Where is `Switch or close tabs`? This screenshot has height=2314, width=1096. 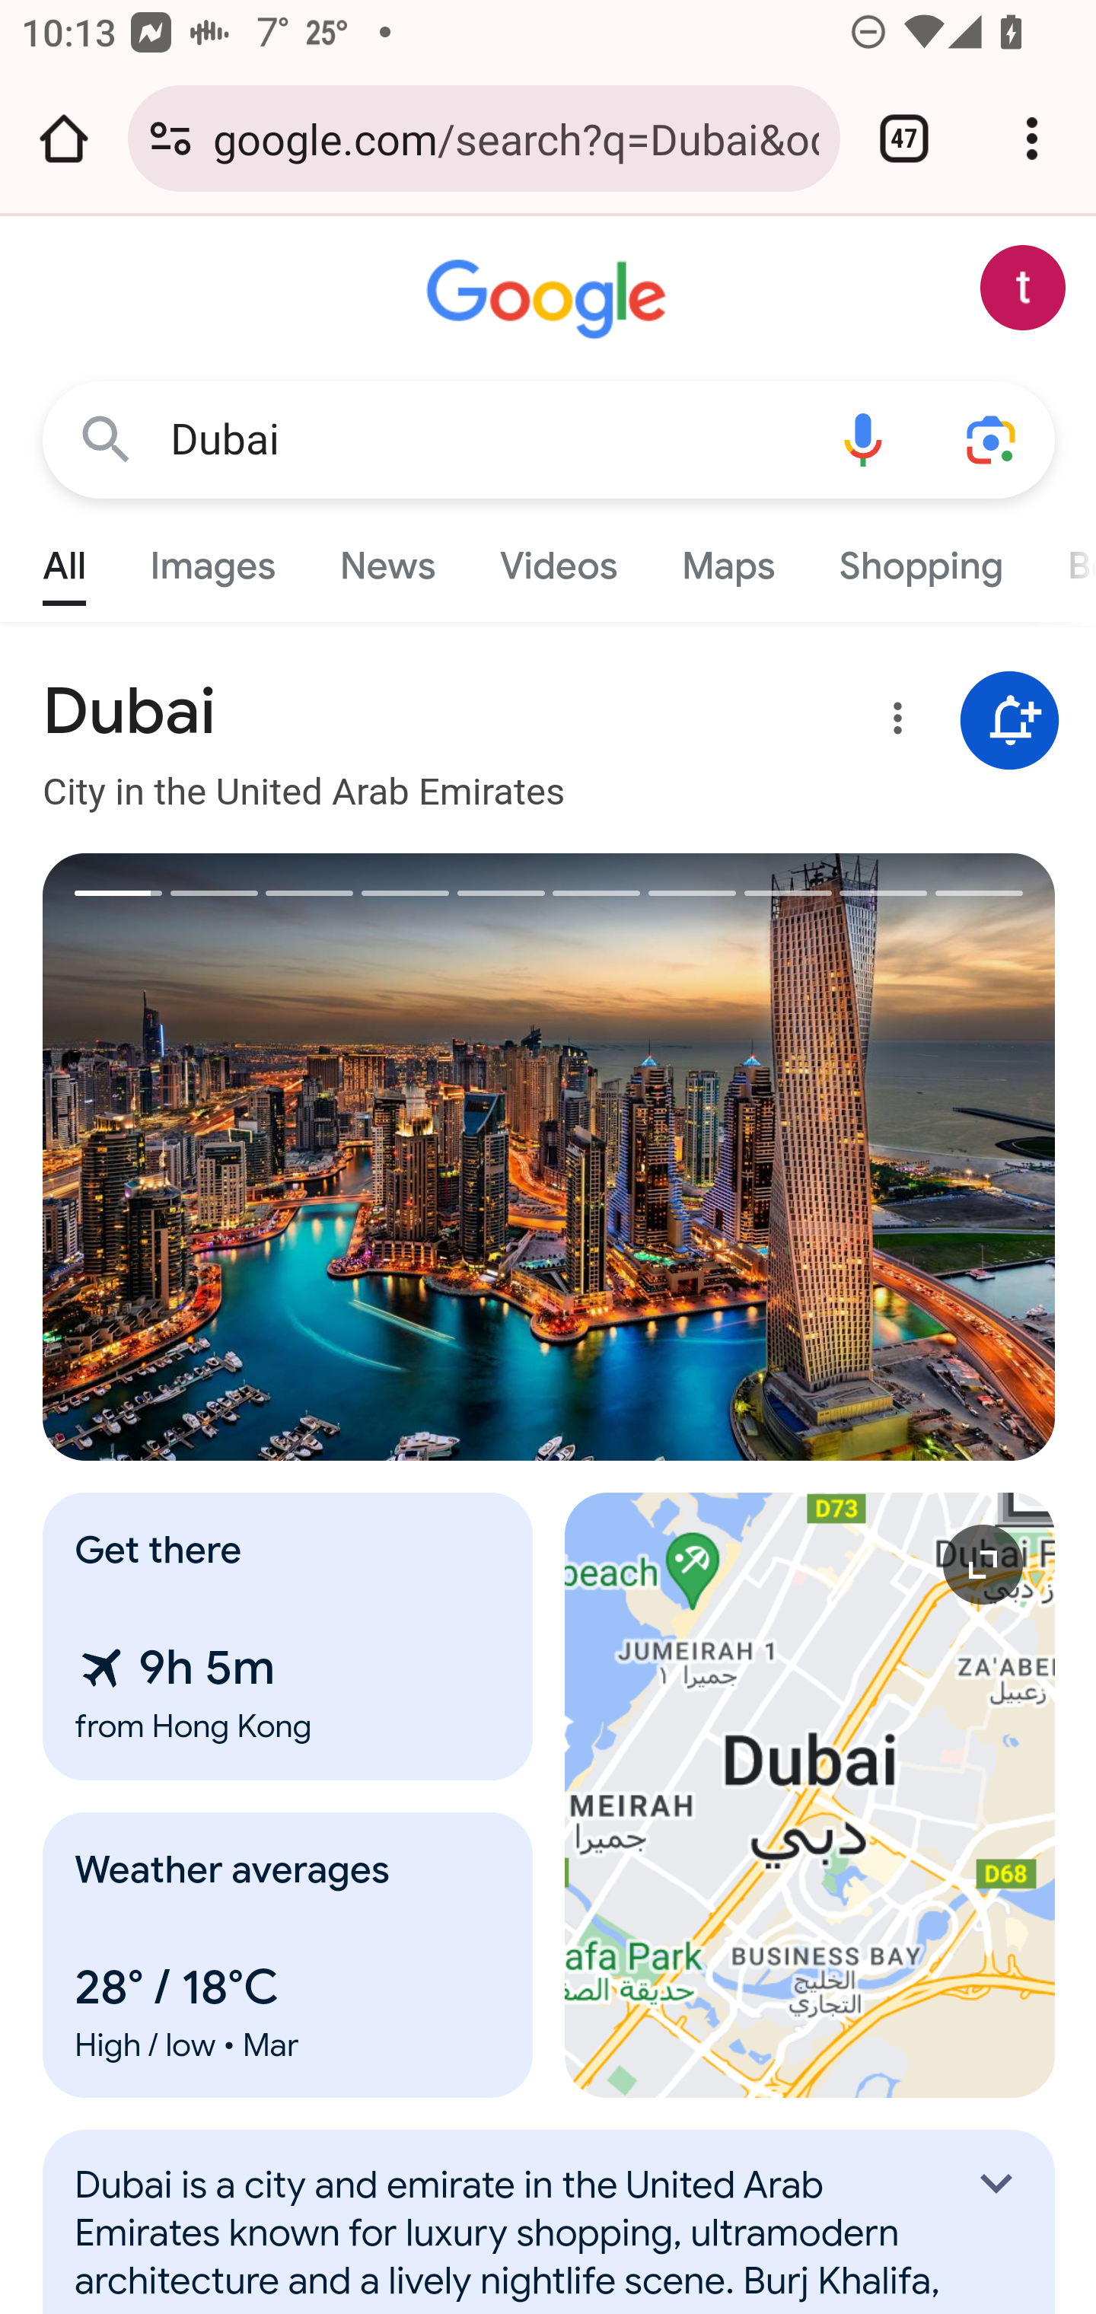
Switch or close tabs is located at coordinates (904, 139).